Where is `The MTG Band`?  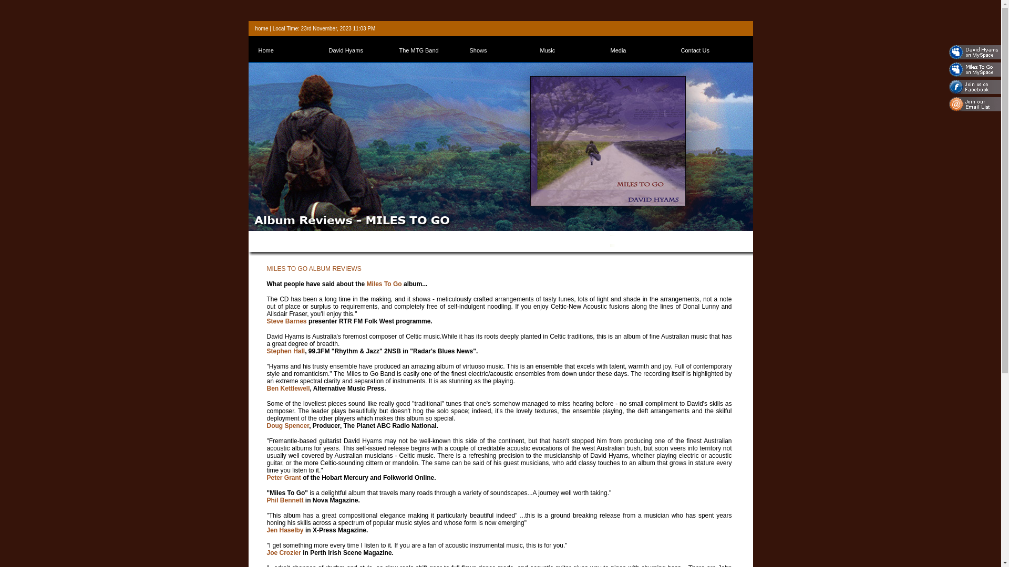
The MTG Band is located at coordinates (431, 50).